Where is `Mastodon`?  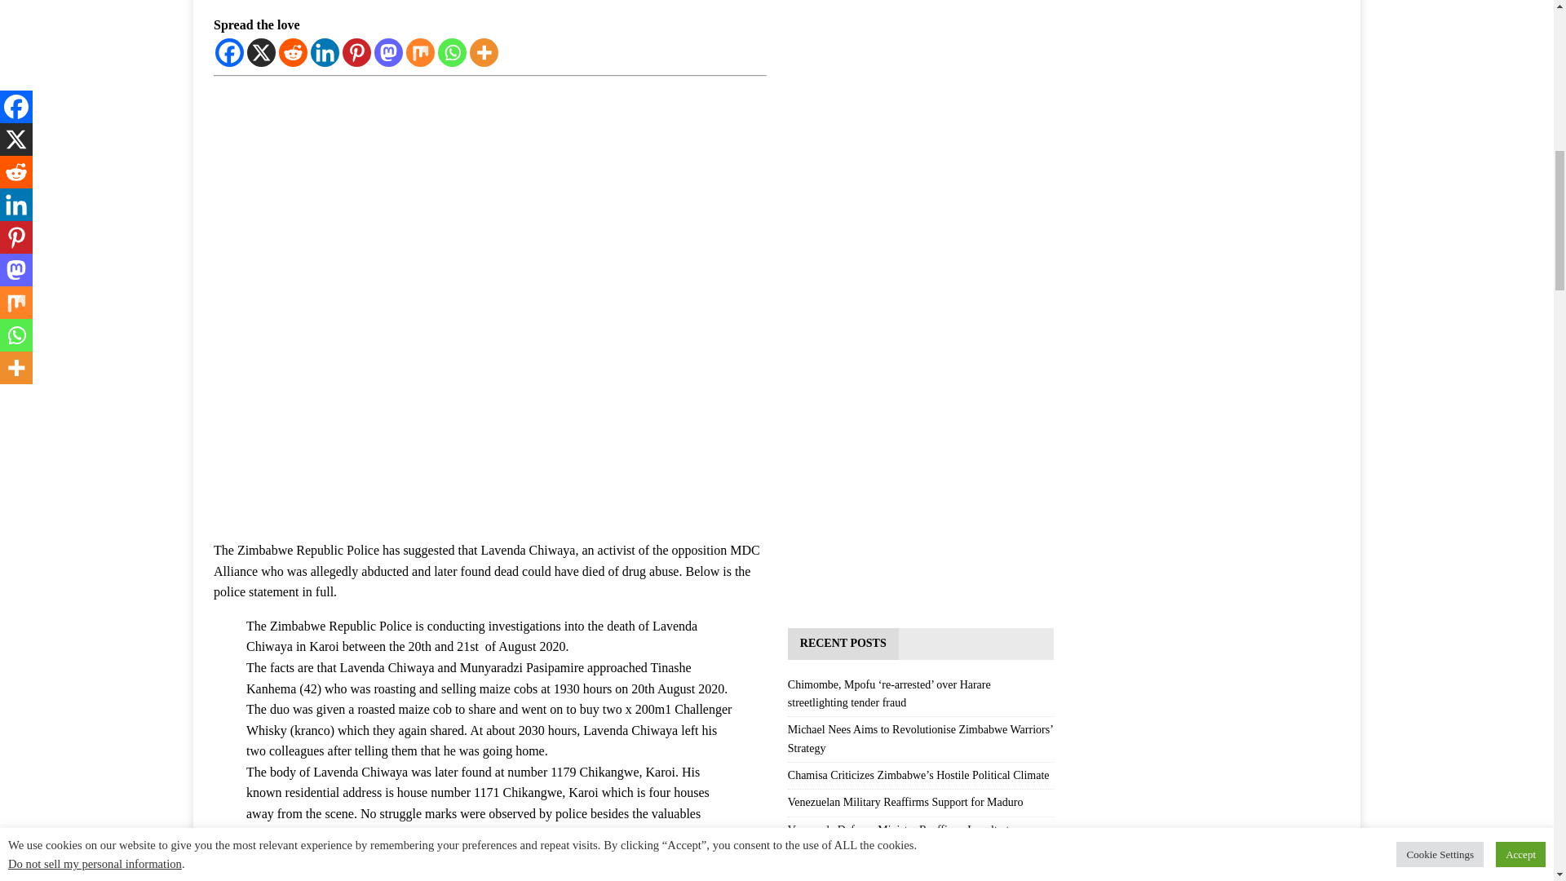
Mastodon is located at coordinates (388, 52).